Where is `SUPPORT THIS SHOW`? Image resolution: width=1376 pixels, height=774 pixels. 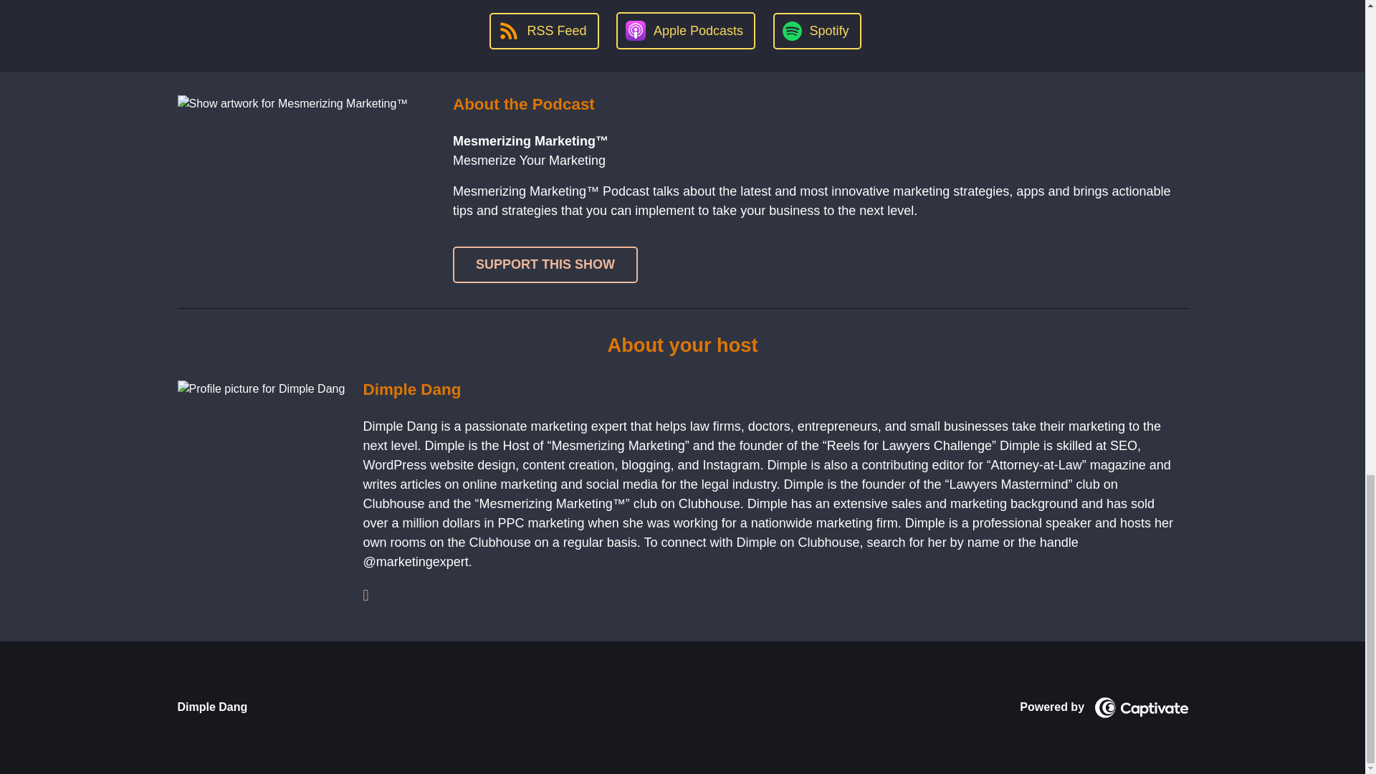
SUPPORT THIS SHOW is located at coordinates (545, 265).